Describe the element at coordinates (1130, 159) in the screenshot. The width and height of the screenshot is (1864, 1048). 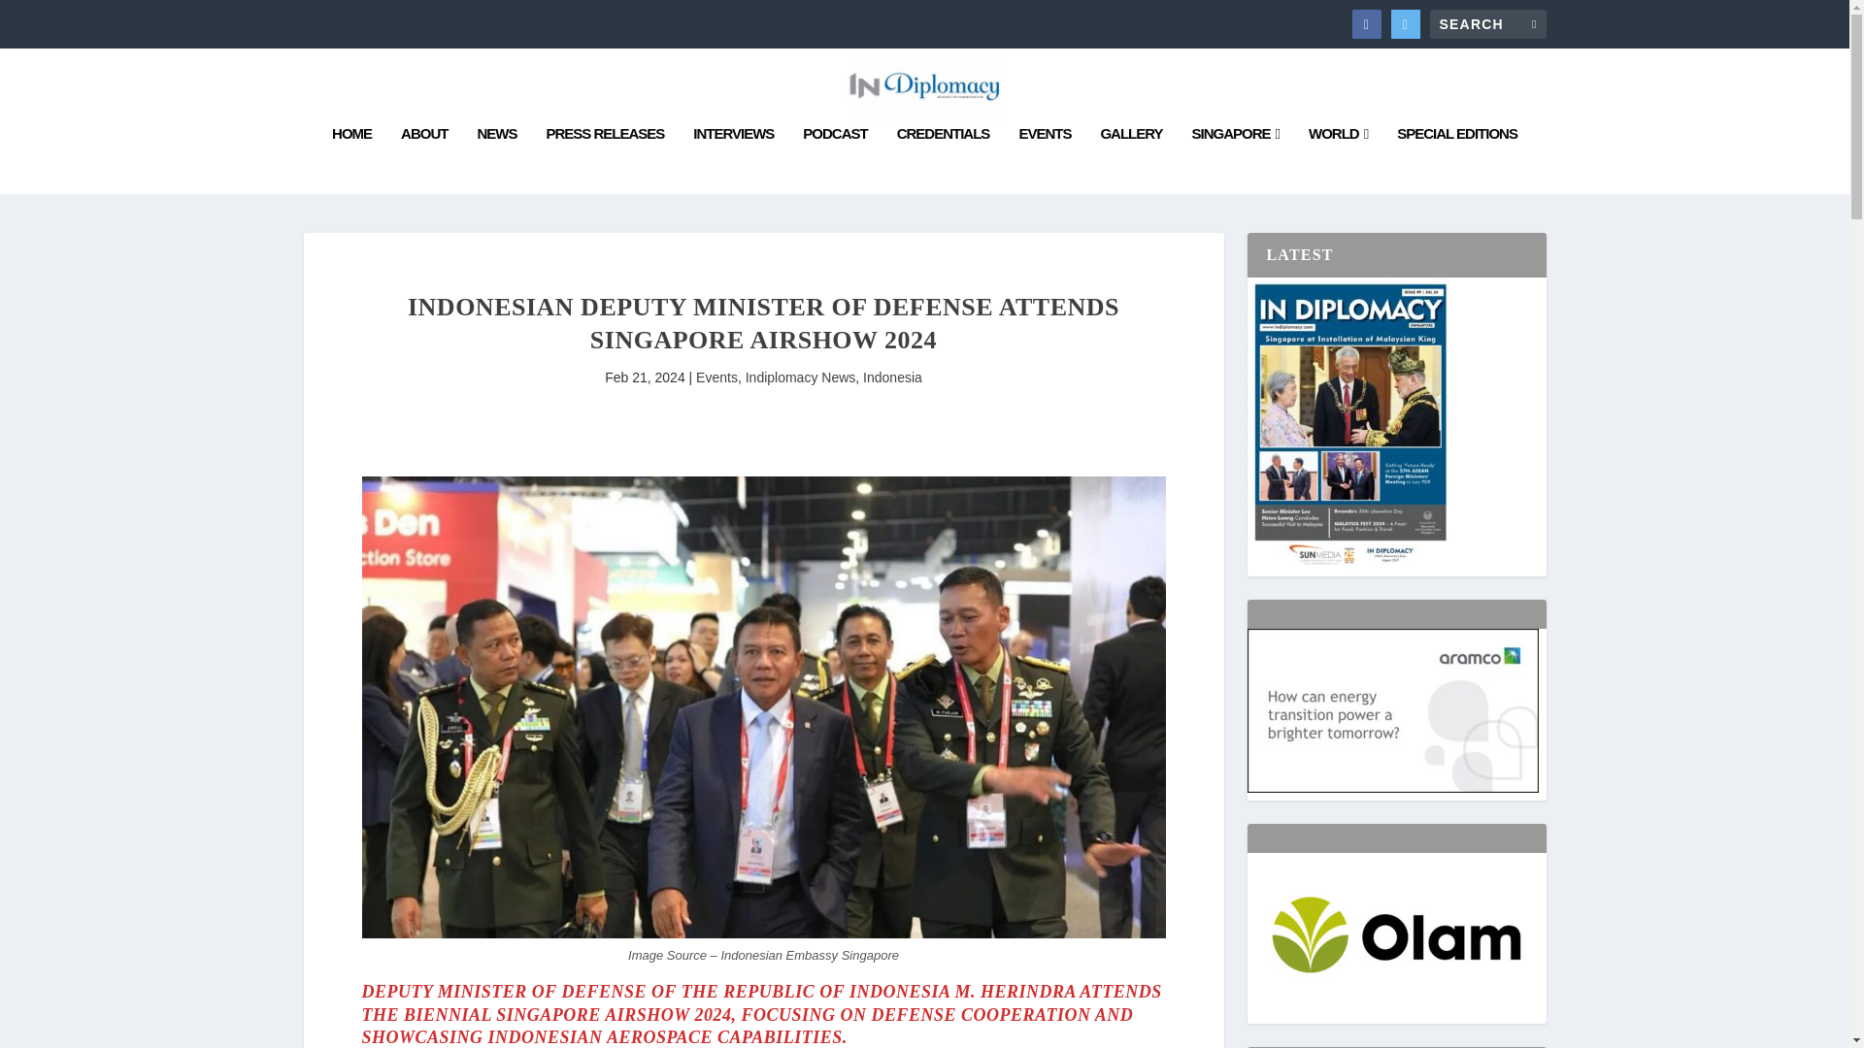
I see `GALLERY` at that location.